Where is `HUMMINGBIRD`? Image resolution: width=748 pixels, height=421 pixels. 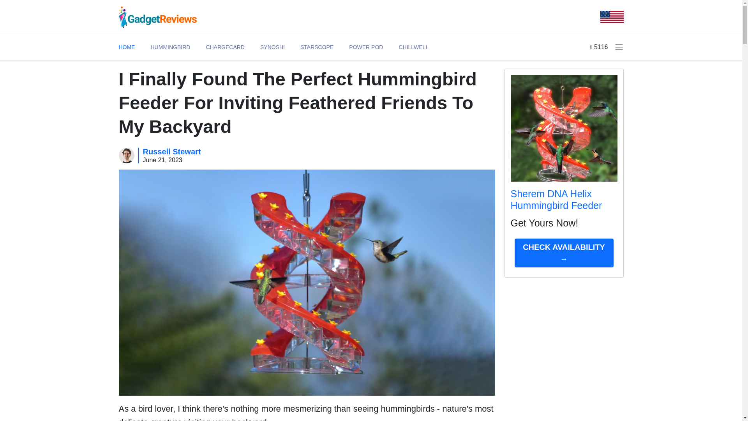
HUMMINGBIRD is located at coordinates (170, 47).